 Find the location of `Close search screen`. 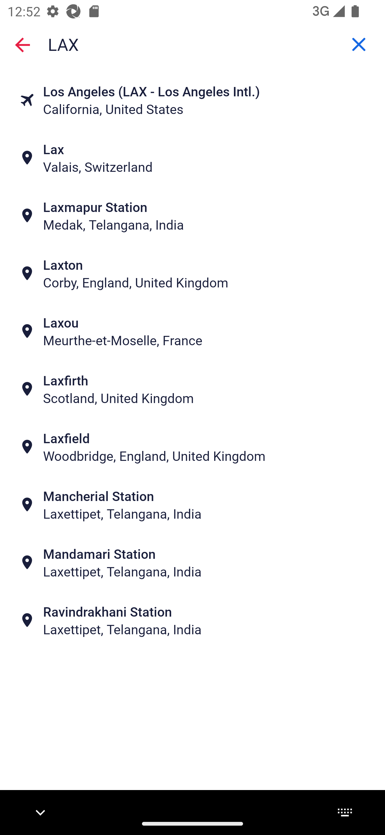

Close search screen is located at coordinates (22, 44).